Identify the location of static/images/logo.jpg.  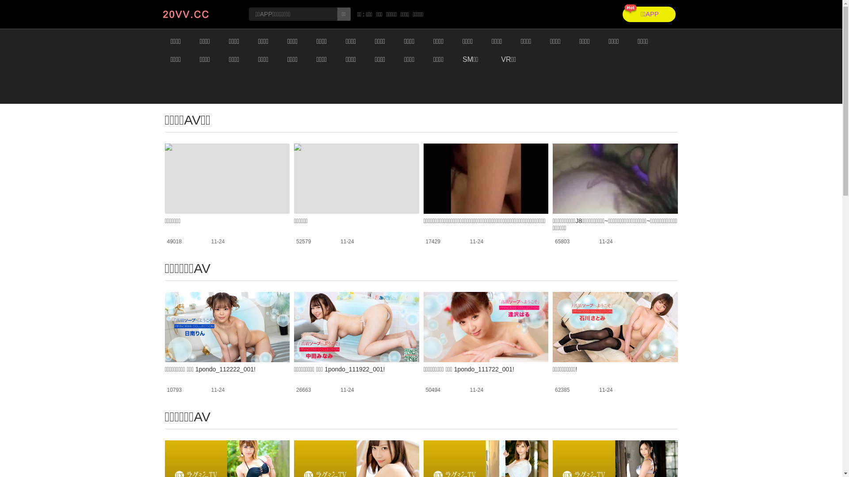
(198, 14).